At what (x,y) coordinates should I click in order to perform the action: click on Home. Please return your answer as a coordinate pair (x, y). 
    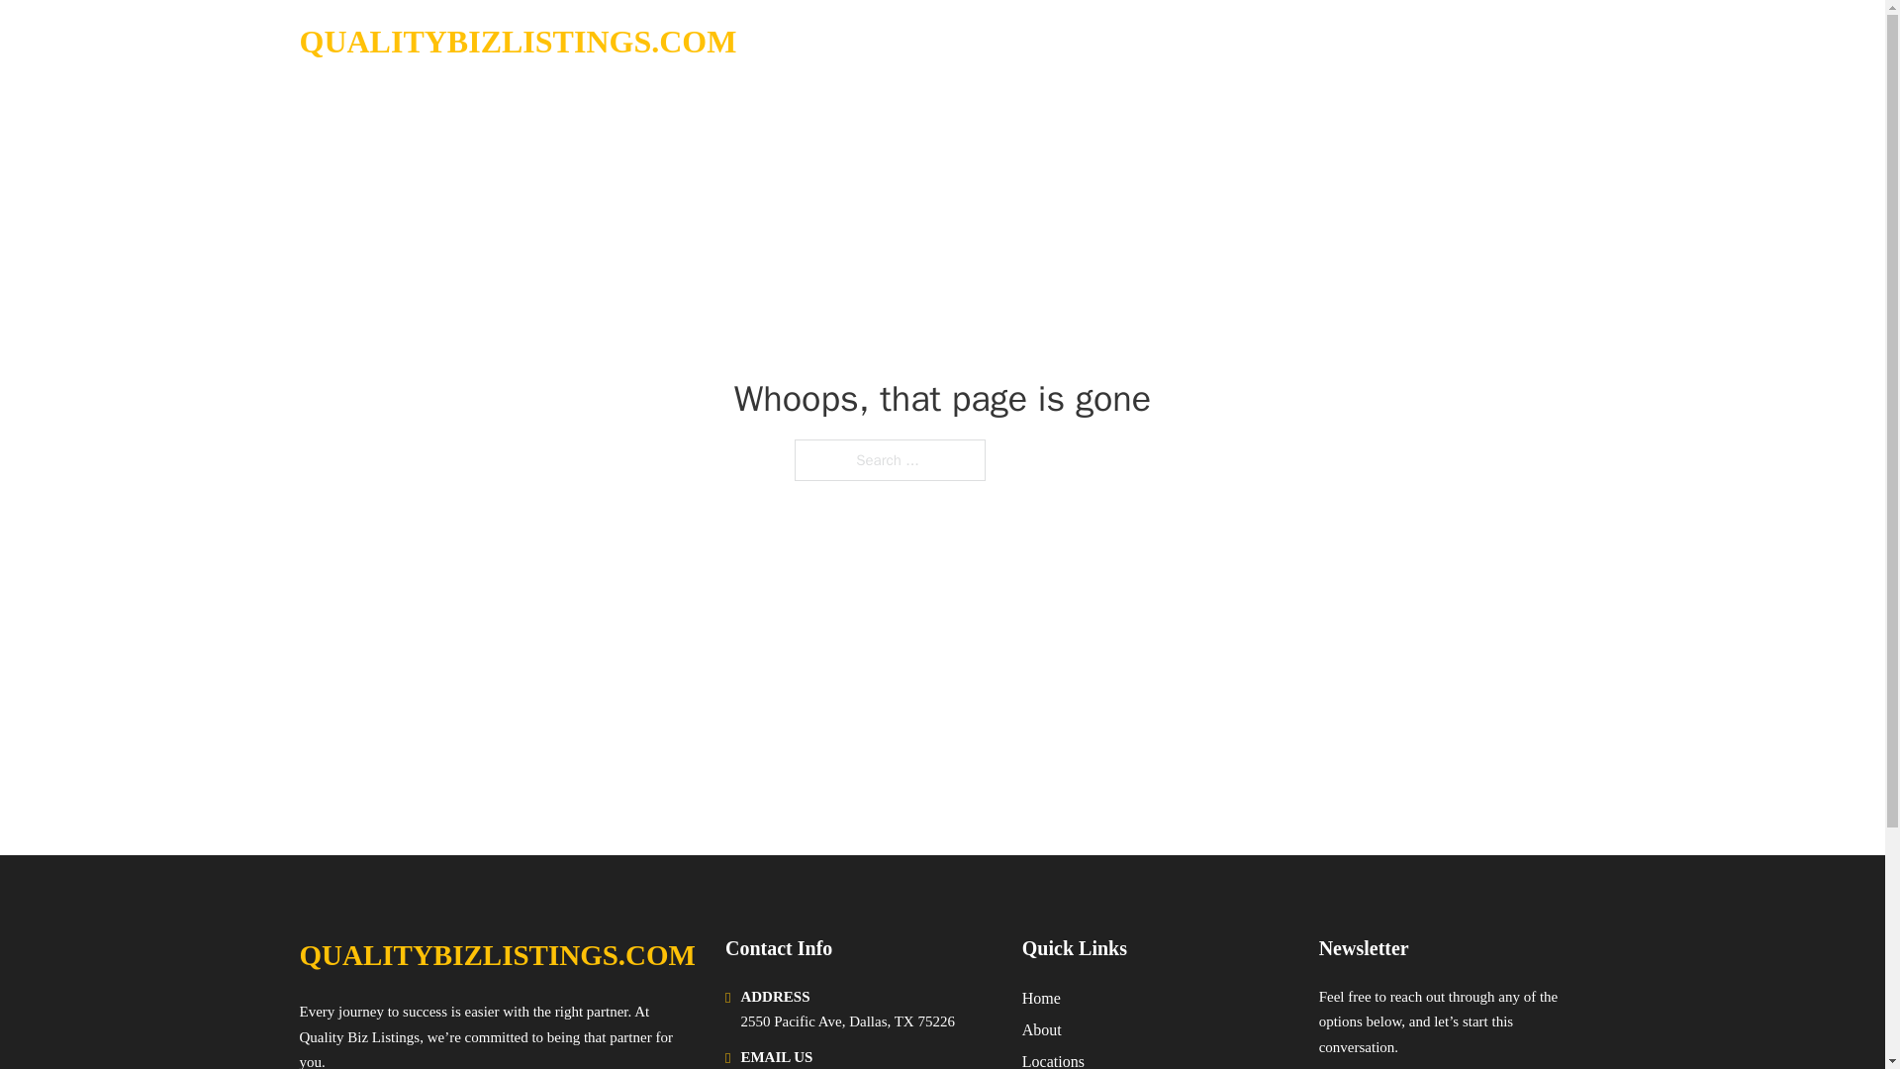
    Looking at the image, I should click on (1041, 998).